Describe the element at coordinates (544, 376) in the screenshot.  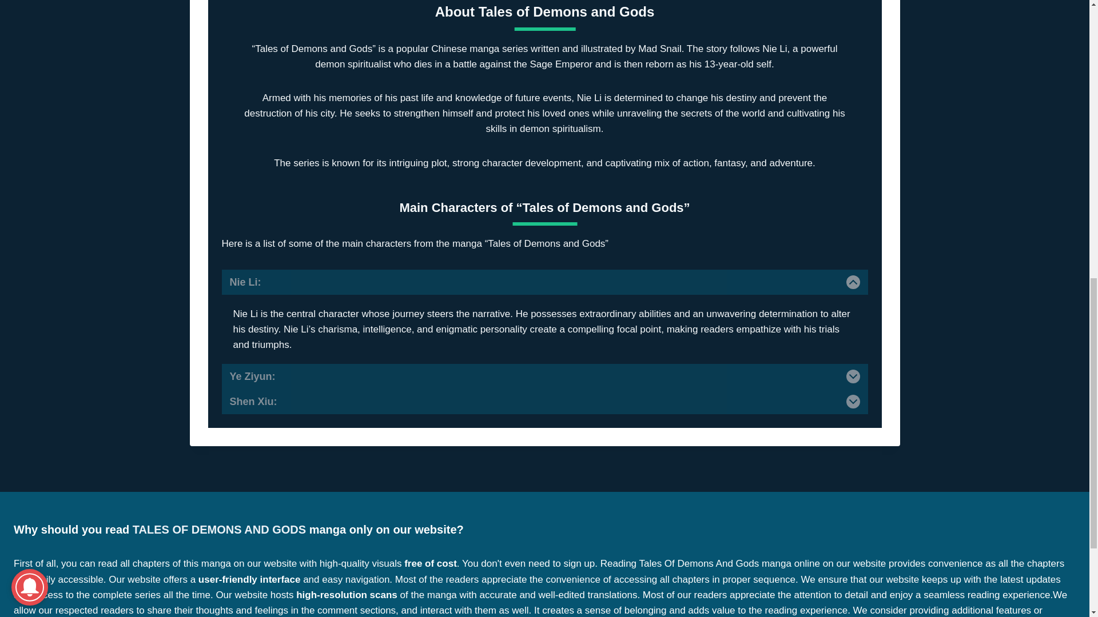
I see `Ye Ziyun:` at that location.